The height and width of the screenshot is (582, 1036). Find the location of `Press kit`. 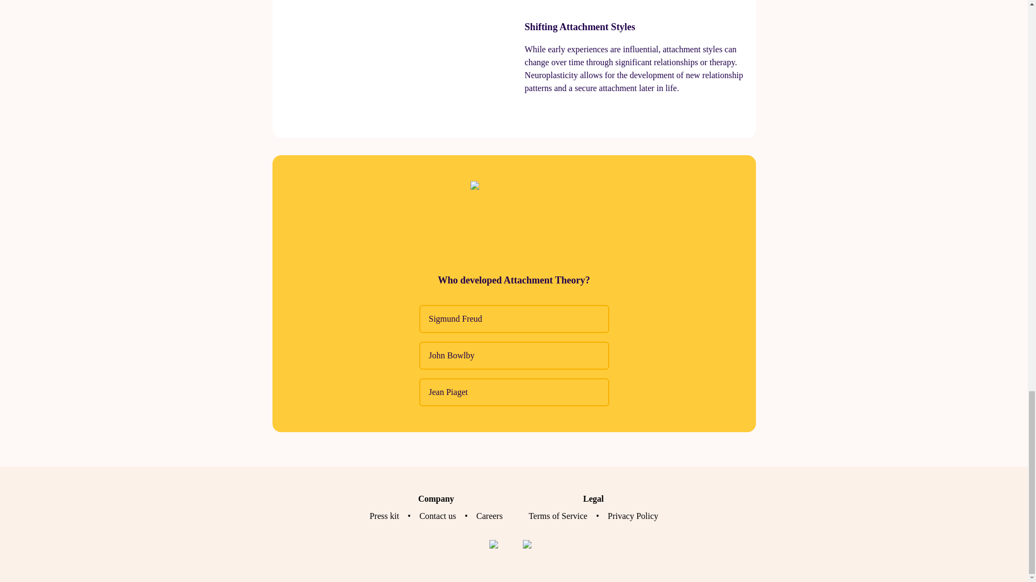

Press kit is located at coordinates (384, 516).